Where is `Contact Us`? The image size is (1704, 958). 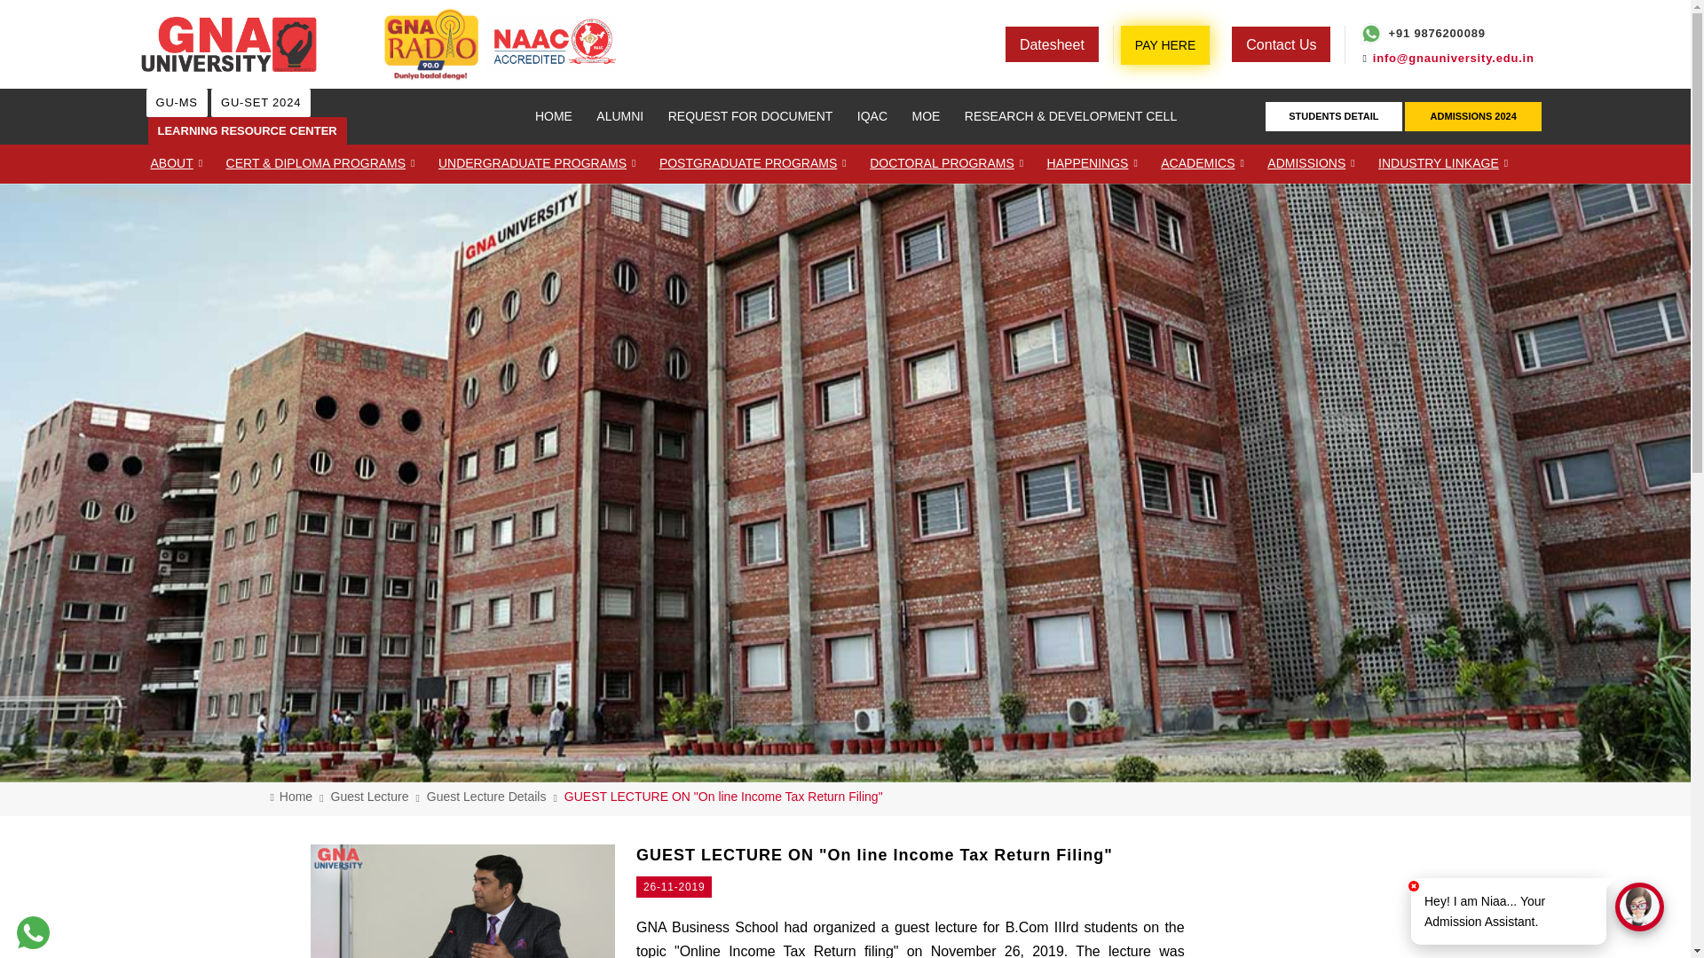
Contact Us is located at coordinates (1280, 44).